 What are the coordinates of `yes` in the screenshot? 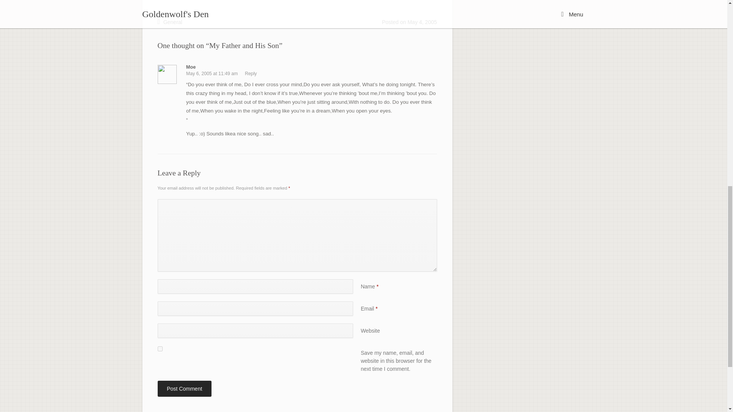 It's located at (160, 349).